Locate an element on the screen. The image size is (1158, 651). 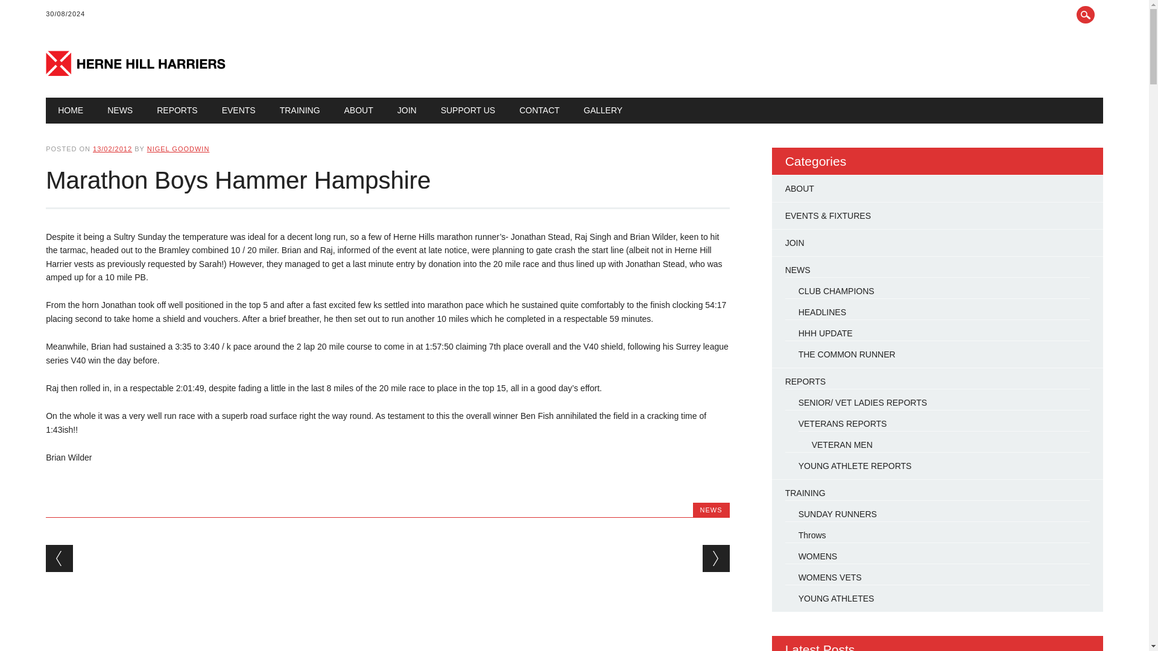
ABOUT is located at coordinates (359, 110).